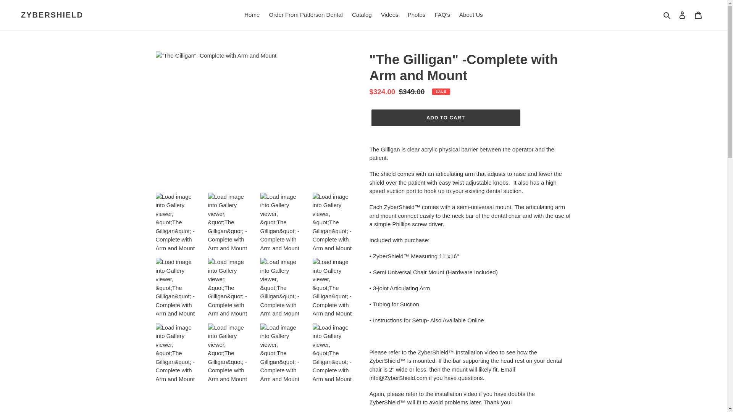 This screenshot has width=733, height=412. Describe the element at coordinates (682, 15) in the screenshot. I see `Log in` at that location.